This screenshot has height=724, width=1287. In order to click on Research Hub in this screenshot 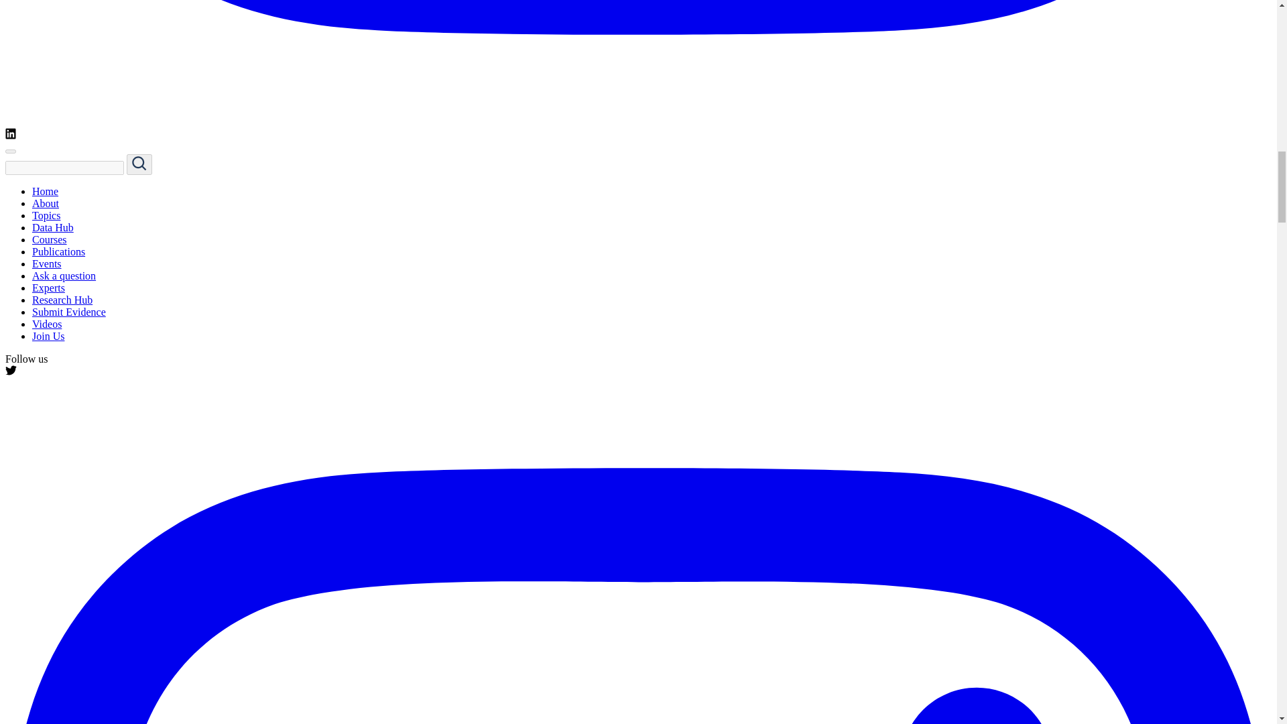, I will do `click(62, 299)`.